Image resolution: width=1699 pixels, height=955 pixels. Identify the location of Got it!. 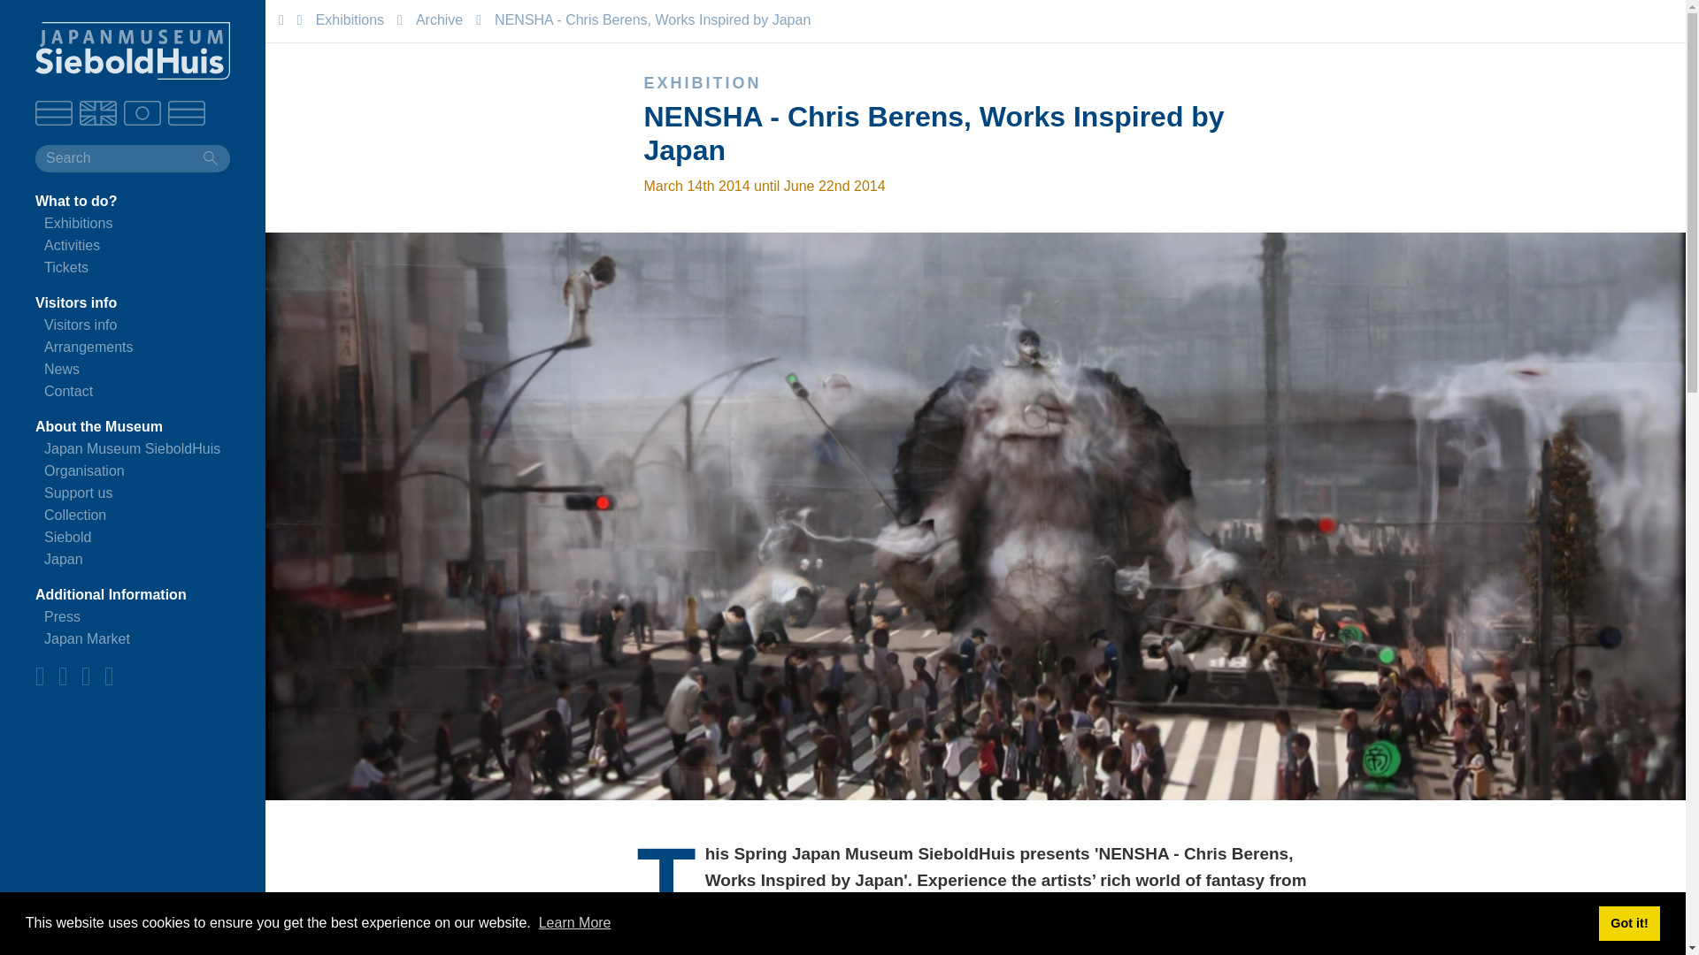
(1628, 922).